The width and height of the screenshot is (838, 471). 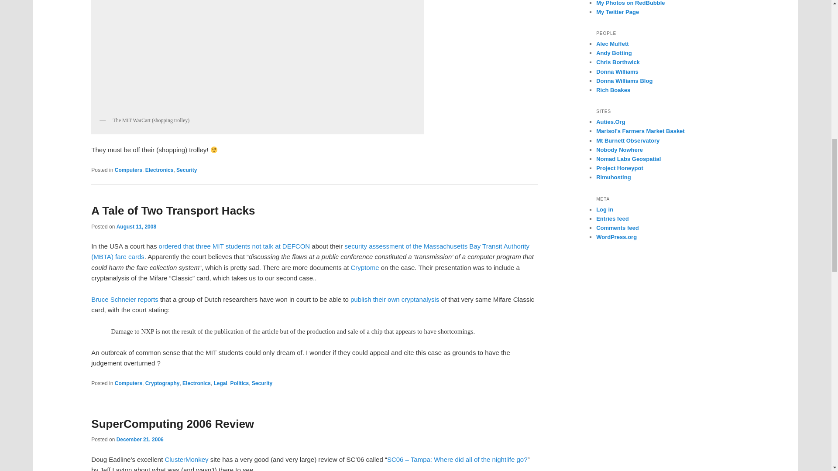 What do you see at coordinates (186, 170) in the screenshot?
I see `Security` at bounding box center [186, 170].